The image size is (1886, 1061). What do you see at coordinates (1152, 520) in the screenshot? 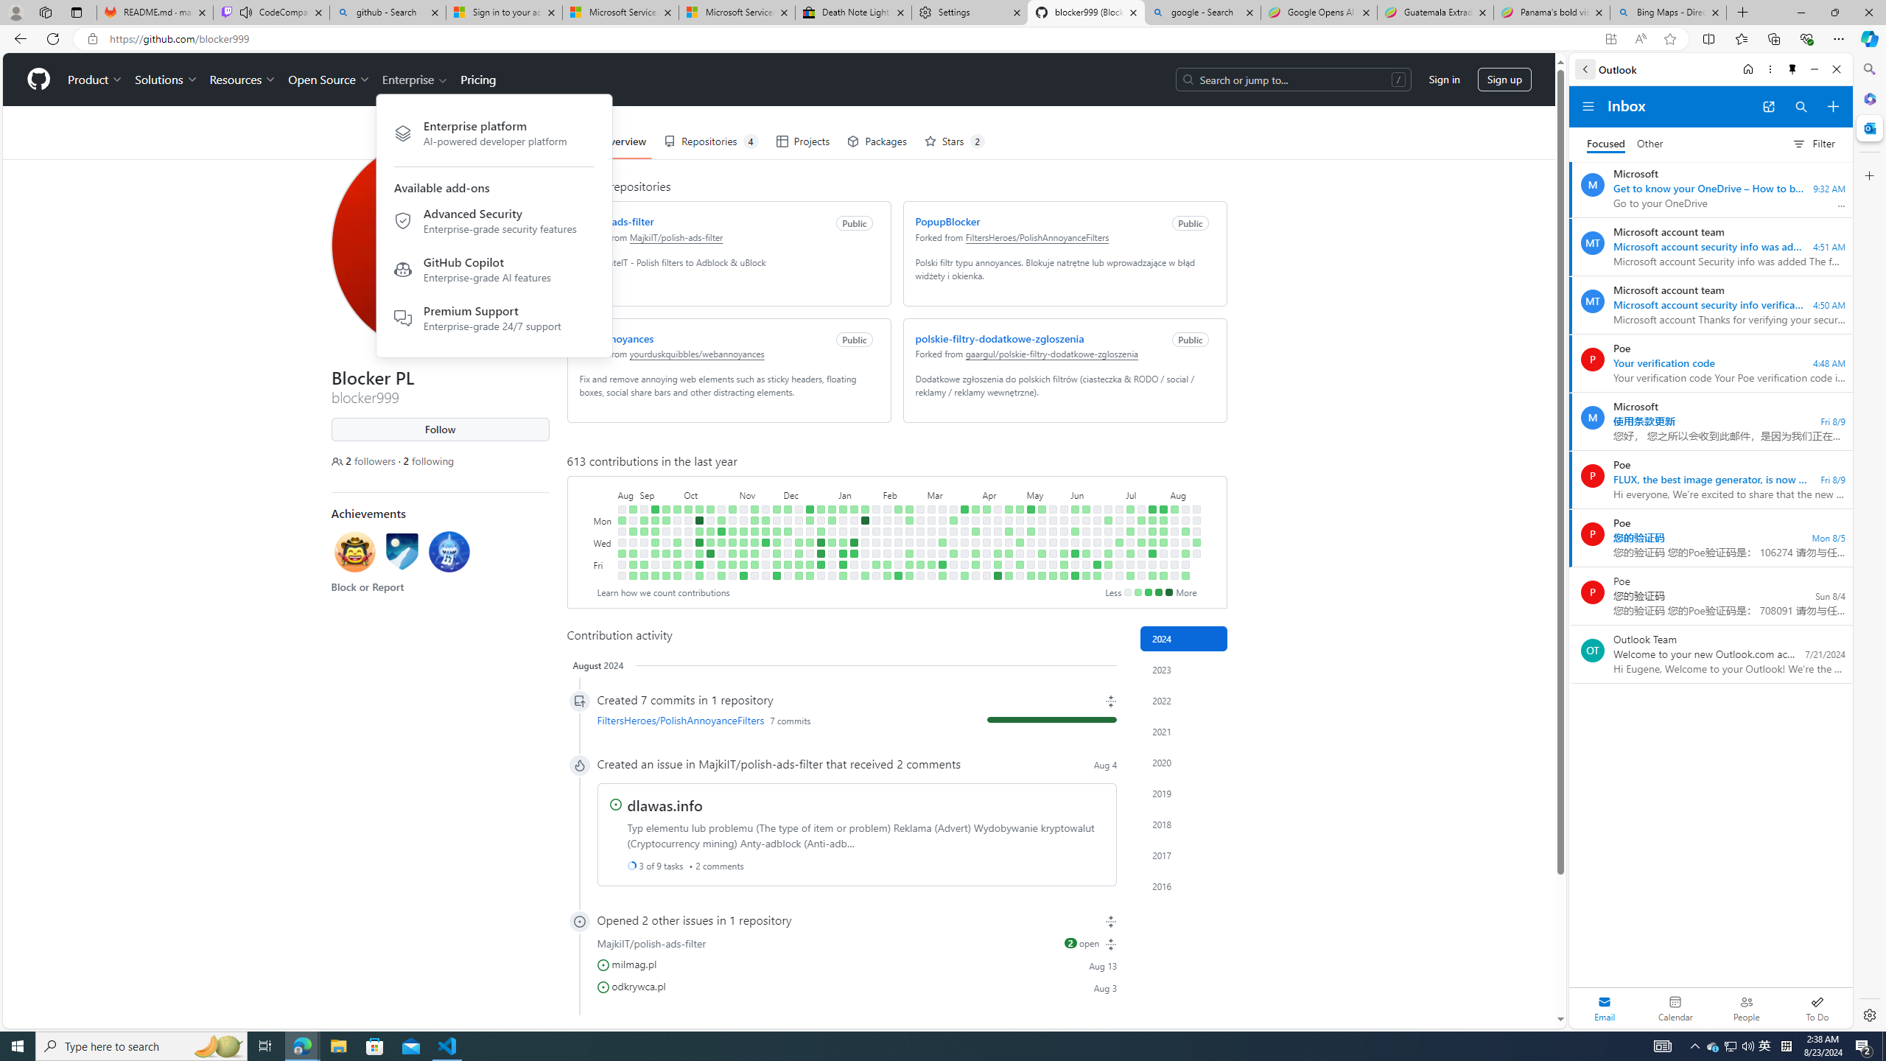
I see `2 contributions on July 22nd.` at bounding box center [1152, 520].